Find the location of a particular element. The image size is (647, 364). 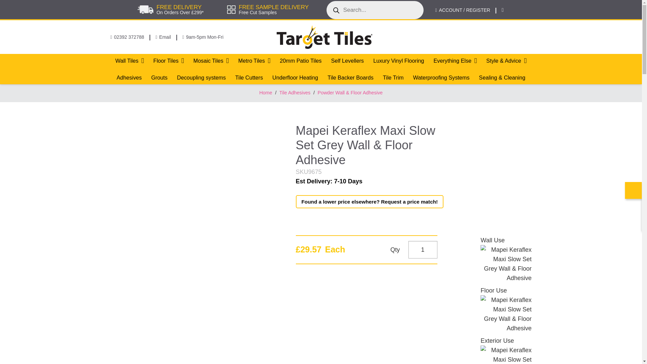

Floor Tiles is located at coordinates (168, 61).